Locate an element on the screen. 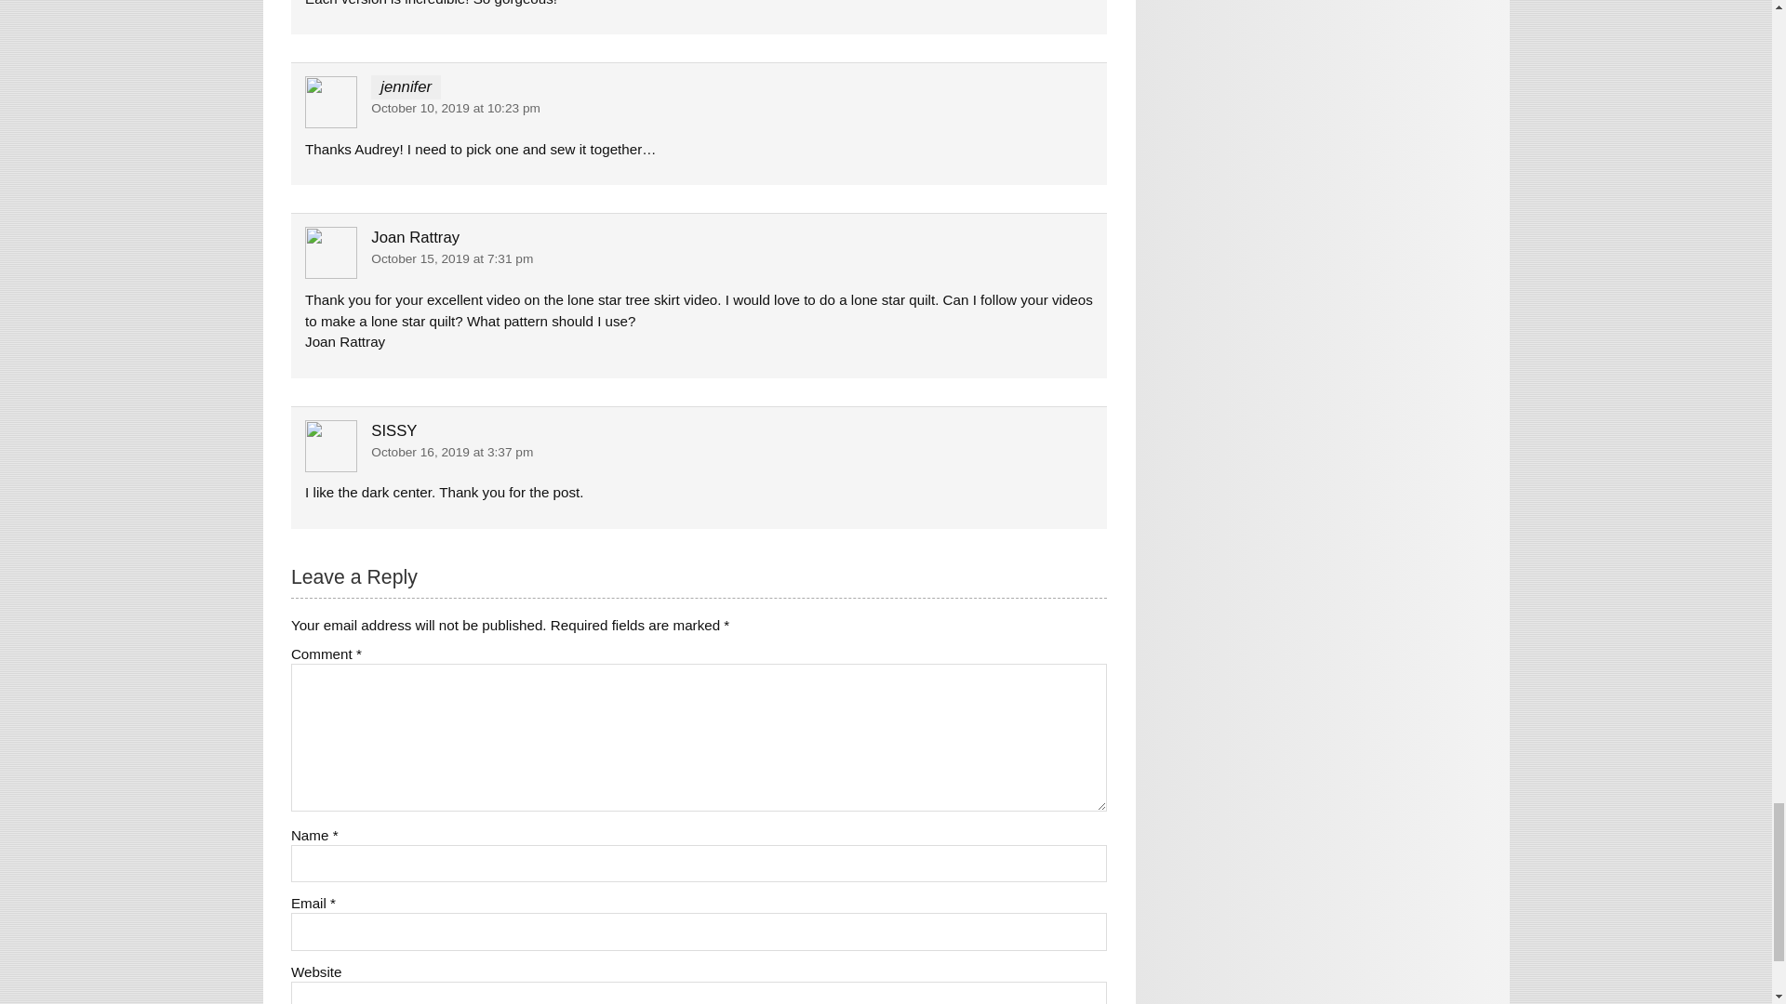 The width and height of the screenshot is (1786, 1004). October 16, 2019 at 3:37 pm is located at coordinates (452, 452).